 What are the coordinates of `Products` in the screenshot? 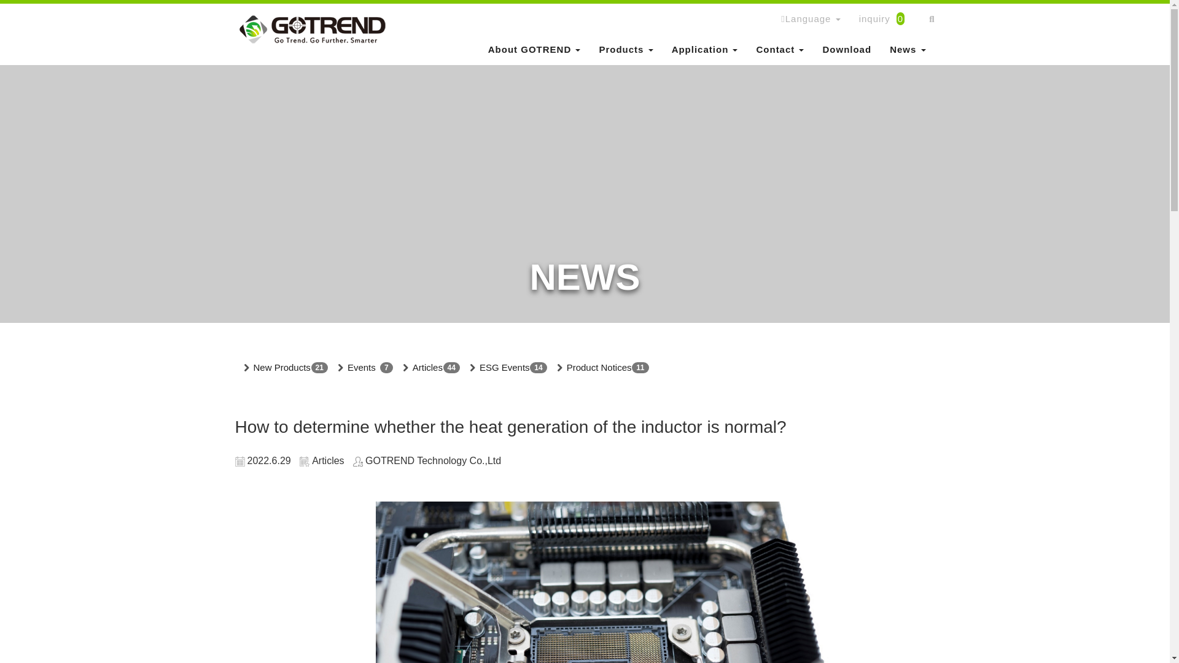 It's located at (625, 49).